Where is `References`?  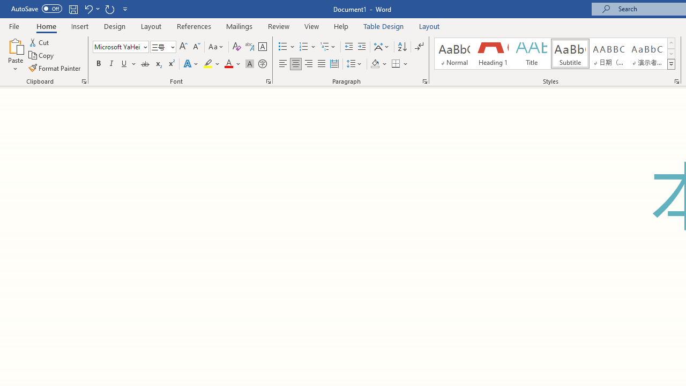 References is located at coordinates (194, 26).